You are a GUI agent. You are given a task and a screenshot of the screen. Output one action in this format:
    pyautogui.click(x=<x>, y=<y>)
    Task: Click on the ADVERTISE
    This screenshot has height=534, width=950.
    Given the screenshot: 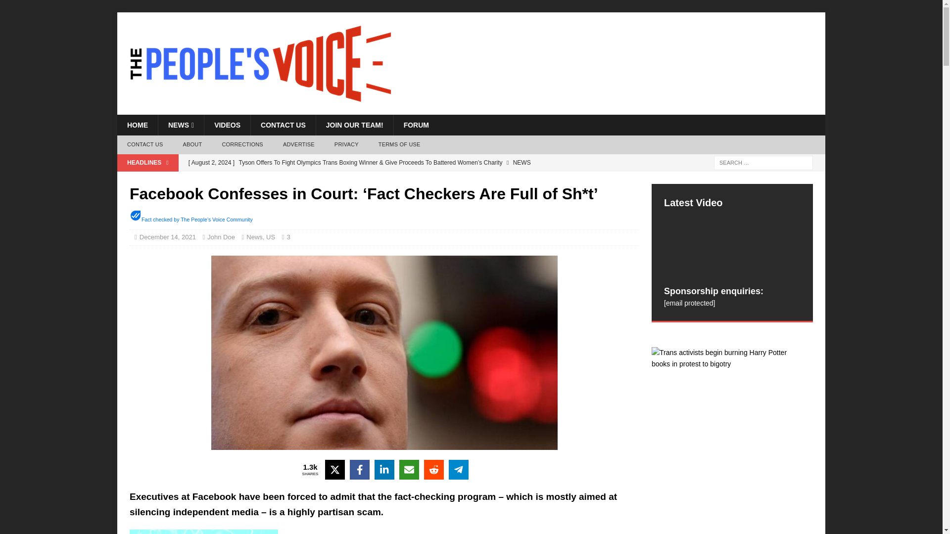 What is the action you would take?
    pyautogui.click(x=299, y=145)
    